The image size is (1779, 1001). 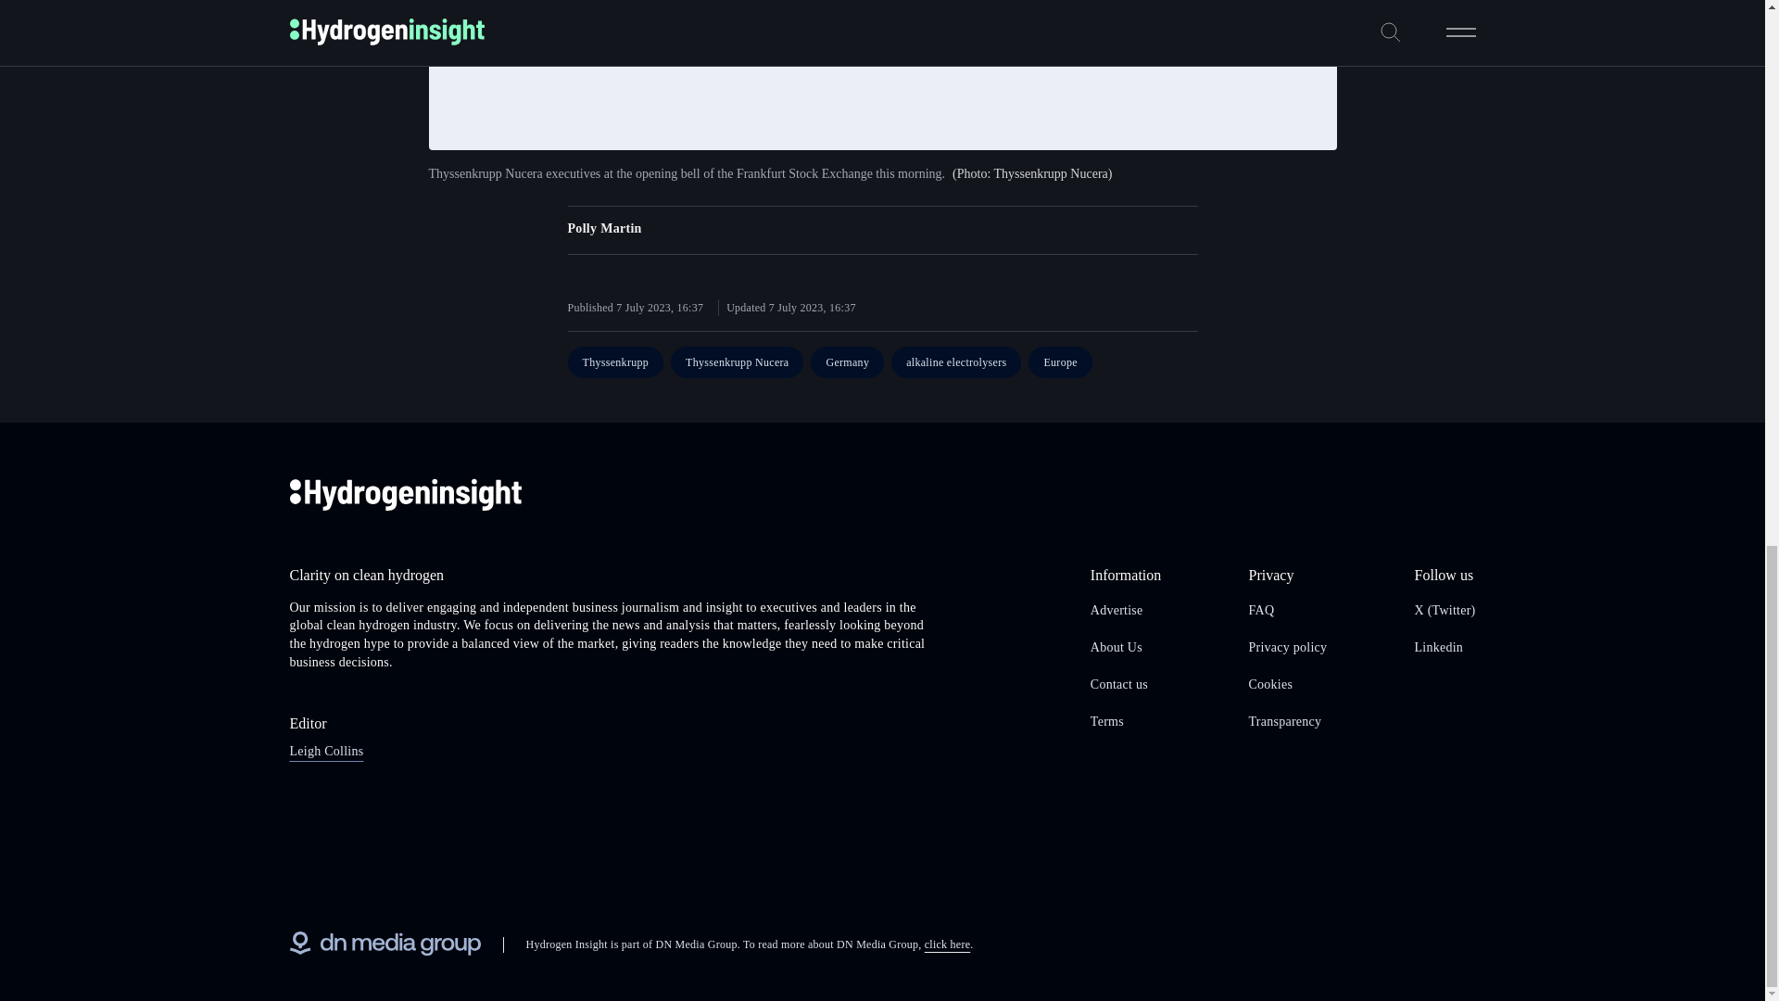 I want to click on Privacy policy, so click(x=1288, y=647).